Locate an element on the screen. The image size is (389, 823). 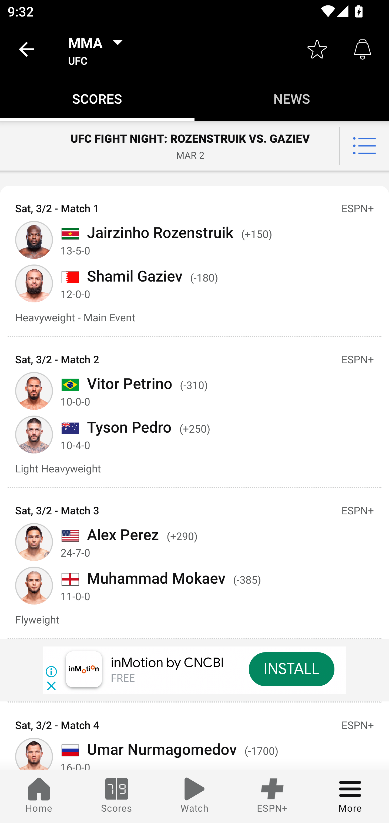
Alerts is located at coordinates (363, 49).